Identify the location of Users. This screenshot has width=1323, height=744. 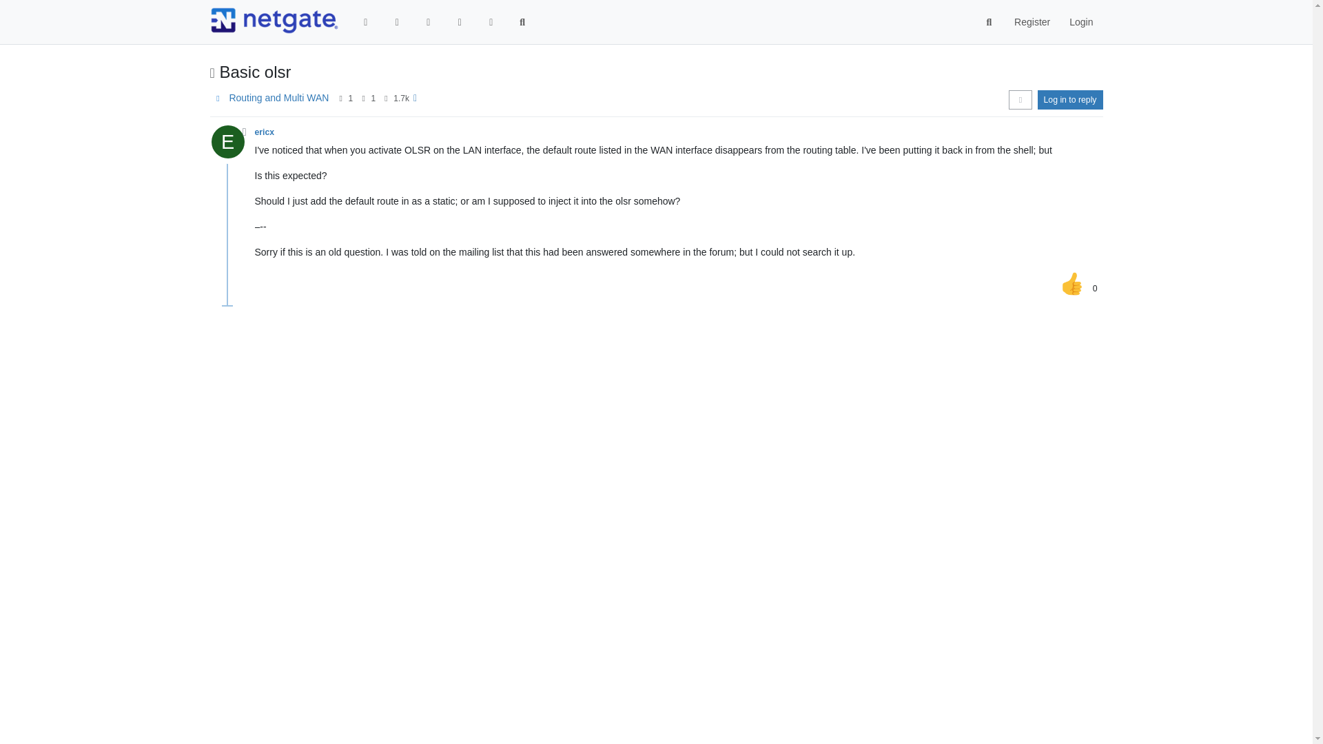
(491, 22).